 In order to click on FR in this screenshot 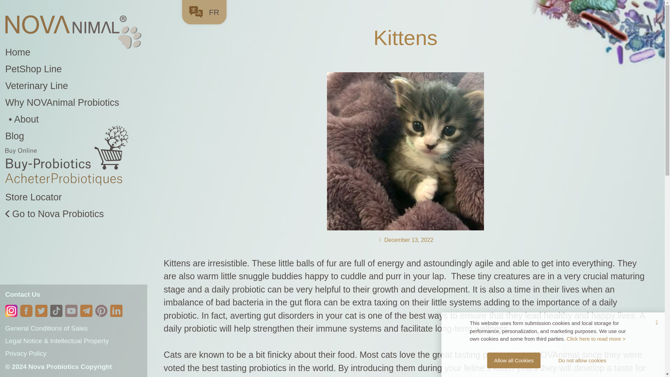, I will do `click(207, 10)`.